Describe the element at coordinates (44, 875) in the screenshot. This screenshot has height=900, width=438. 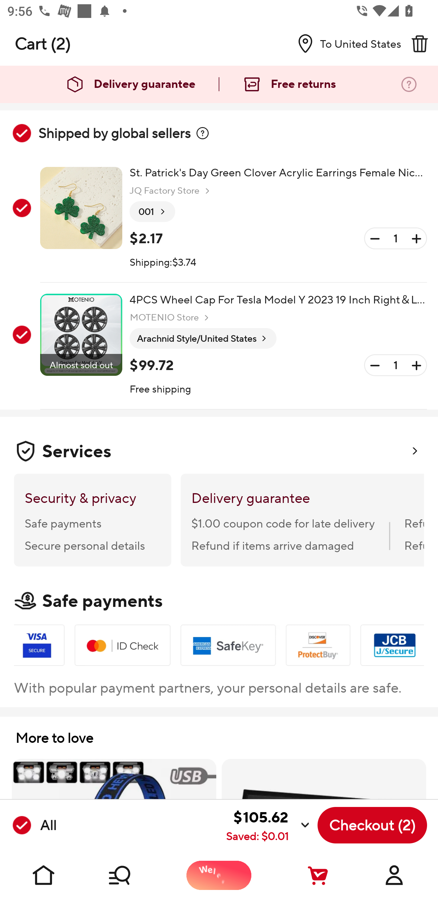
I see `Home` at that location.